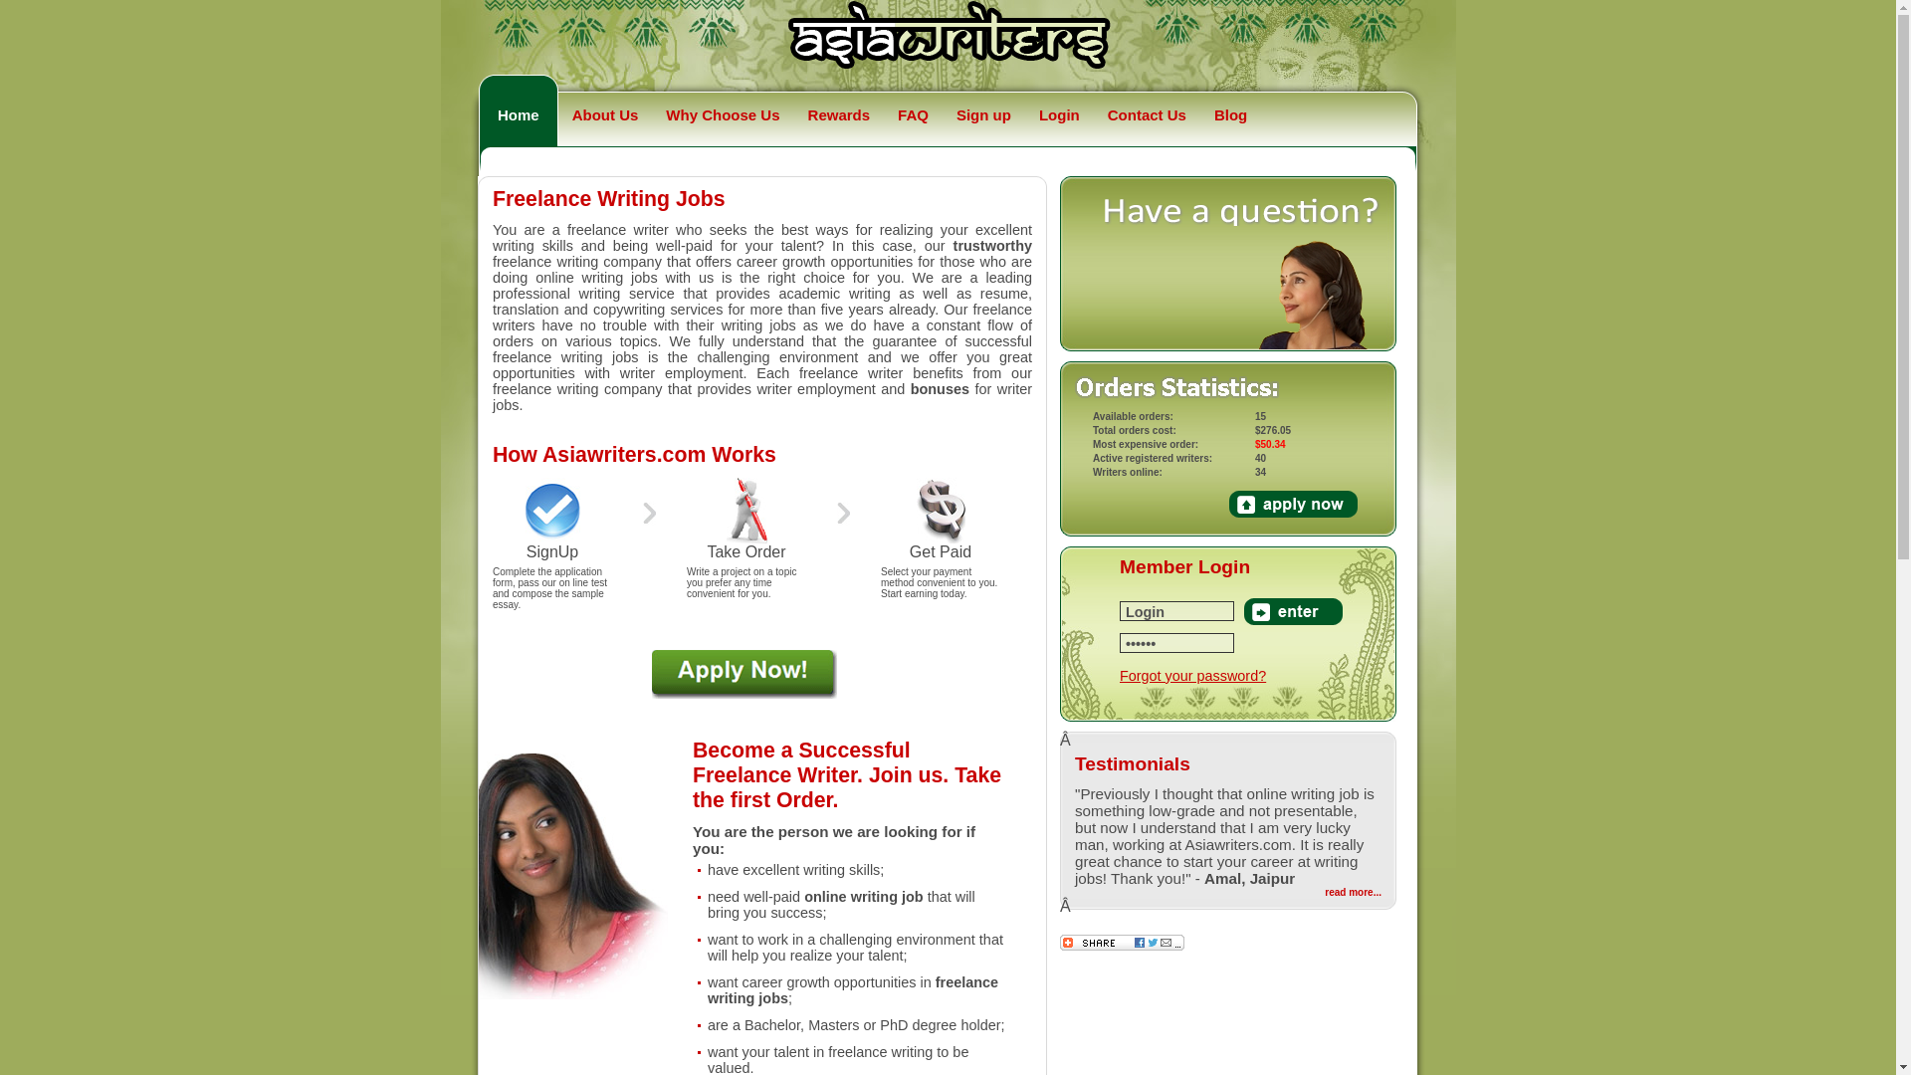  Describe the element at coordinates (1192, 675) in the screenshot. I see `Forgot your password?` at that location.